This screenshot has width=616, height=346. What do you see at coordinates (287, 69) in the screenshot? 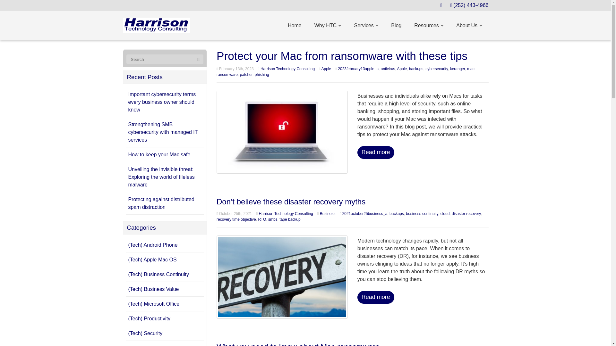
I see `Posts by Harrison Technology Consulting` at bounding box center [287, 69].